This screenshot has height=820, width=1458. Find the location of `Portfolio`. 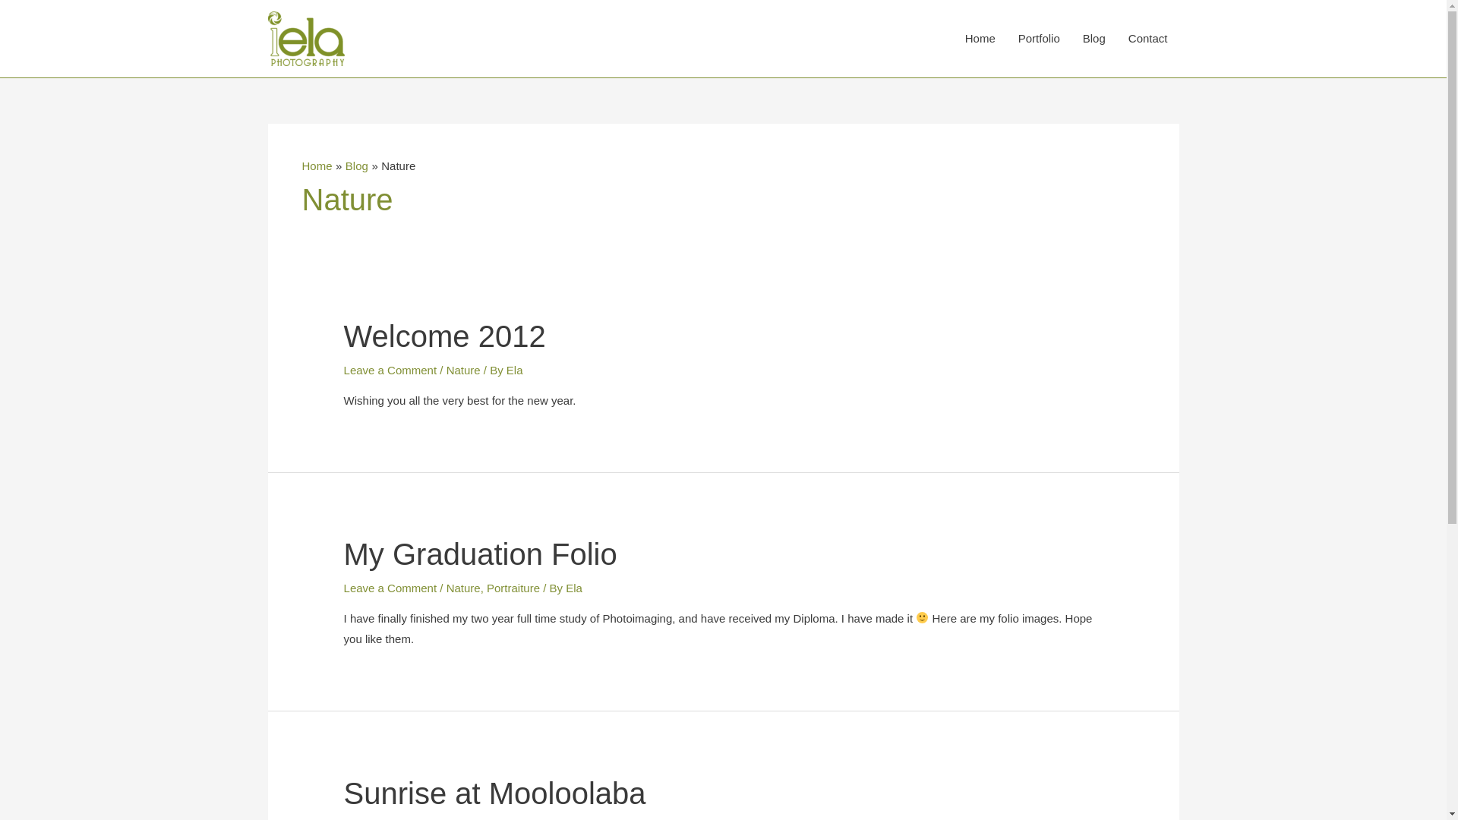

Portfolio is located at coordinates (1039, 39).